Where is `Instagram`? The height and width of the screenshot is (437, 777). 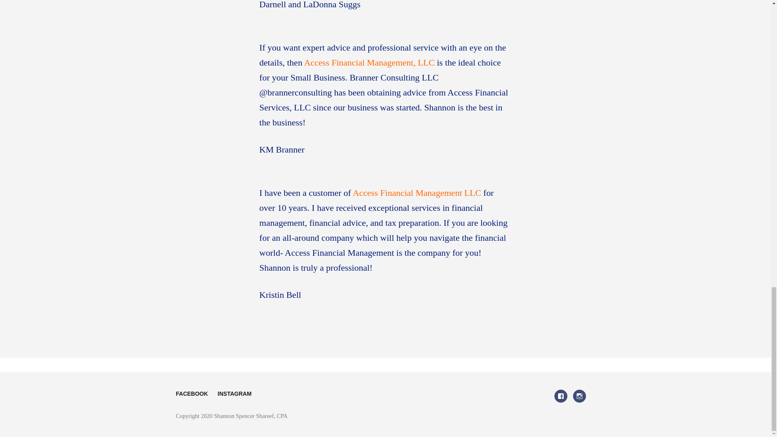
Instagram is located at coordinates (580, 396).